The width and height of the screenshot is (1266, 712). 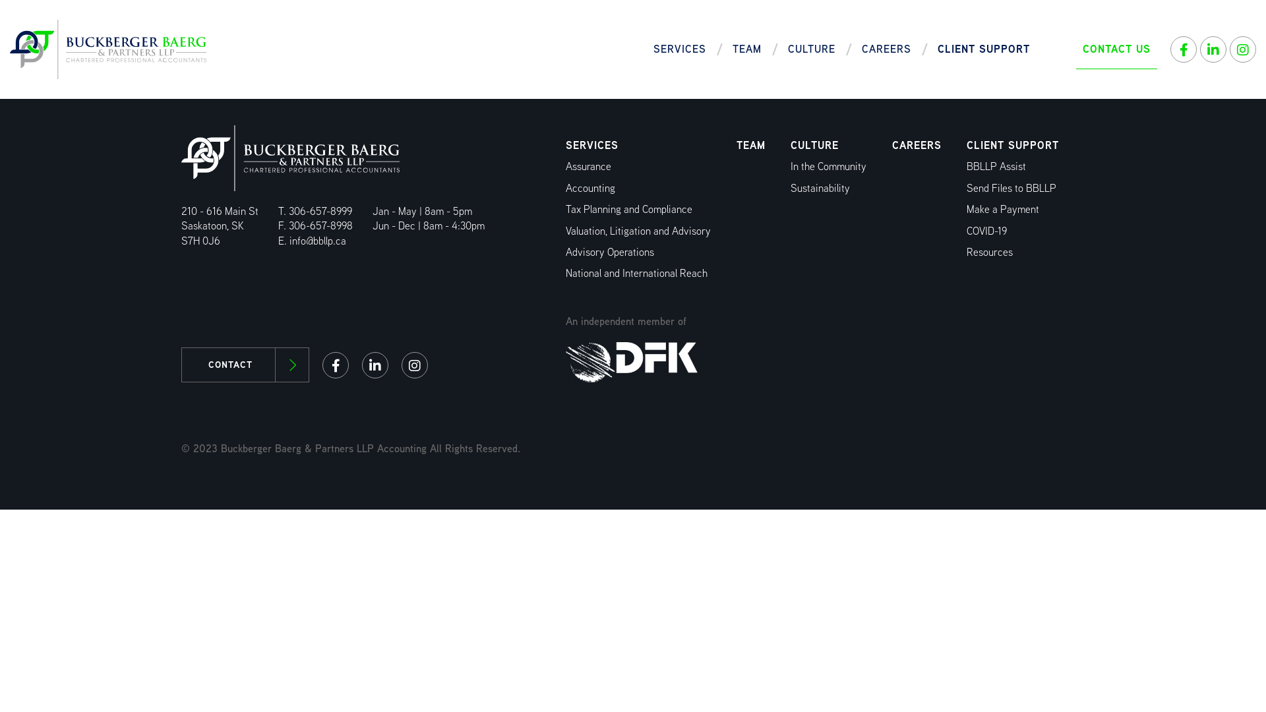 I want to click on 306-657-8999, so click(x=320, y=211).